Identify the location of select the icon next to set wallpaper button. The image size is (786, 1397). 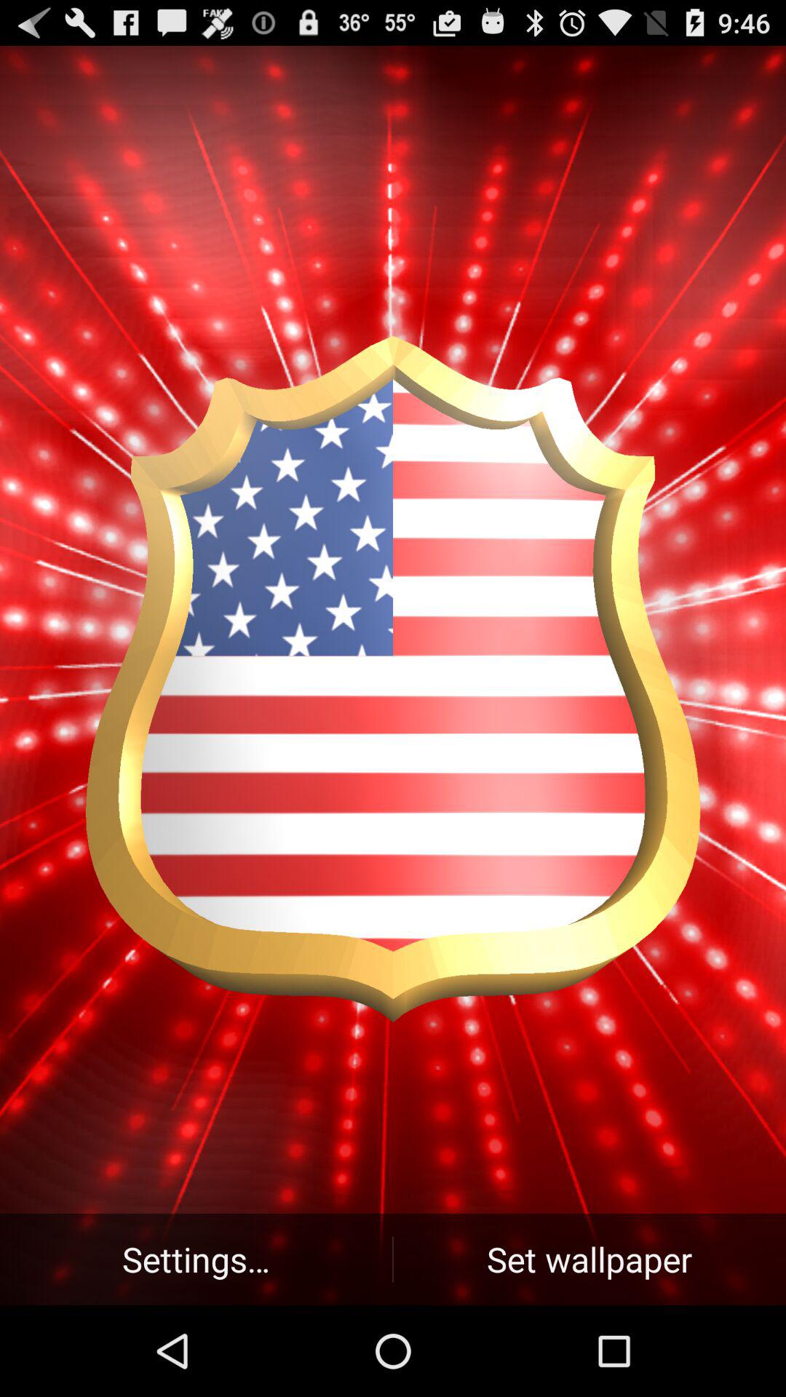
(196, 1259).